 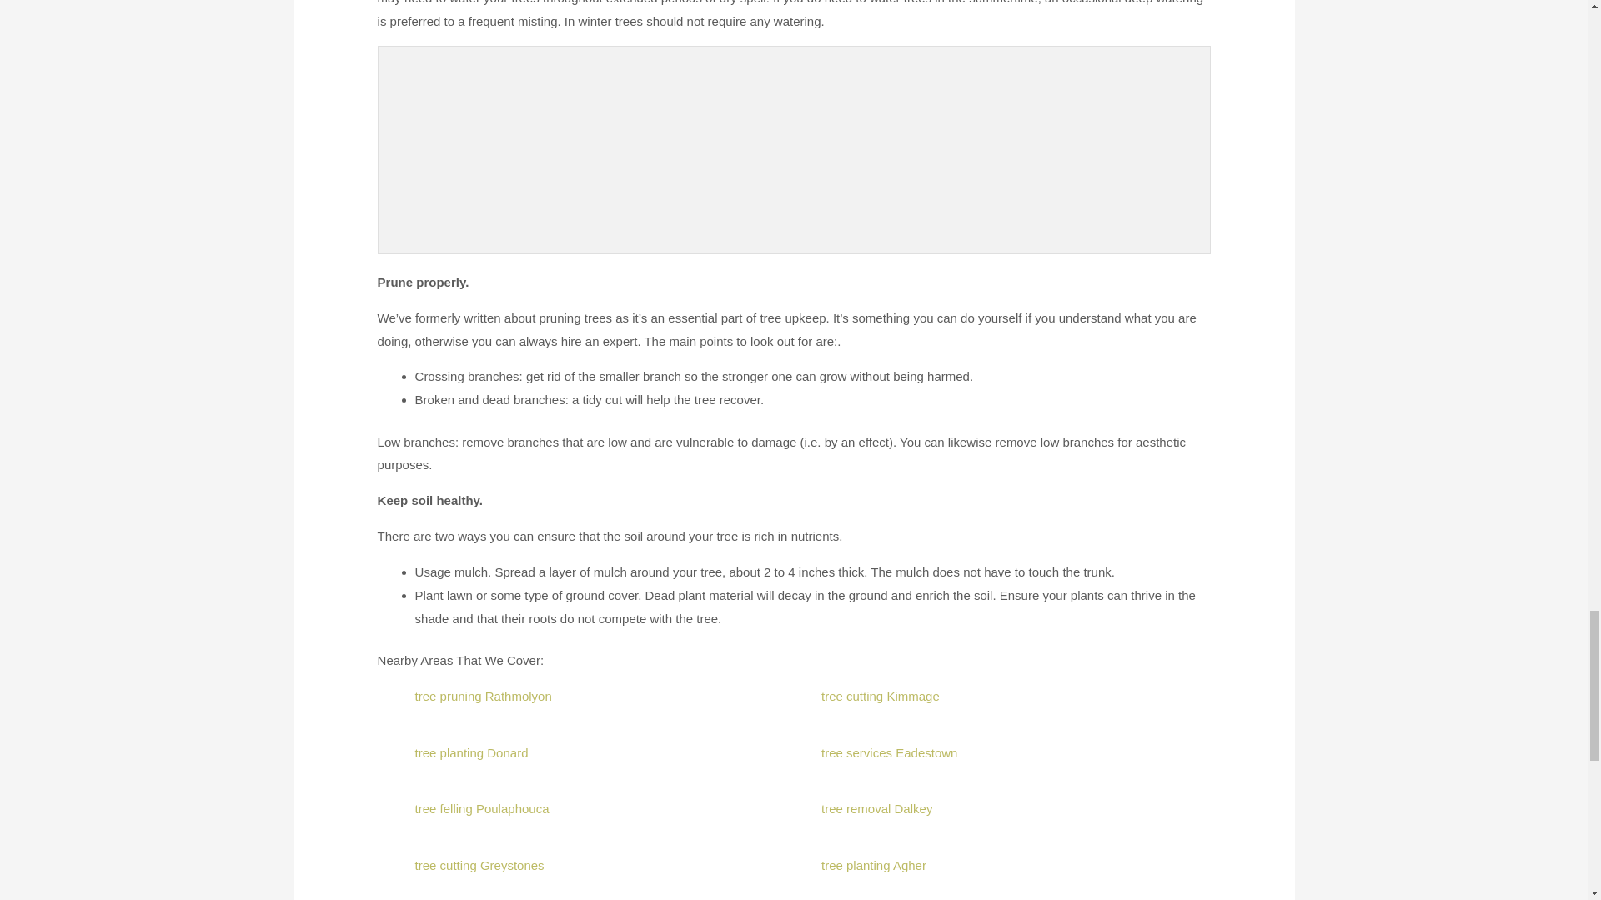 What do you see at coordinates (479, 865) in the screenshot?
I see `tree cutting Greystones` at bounding box center [479, 865].